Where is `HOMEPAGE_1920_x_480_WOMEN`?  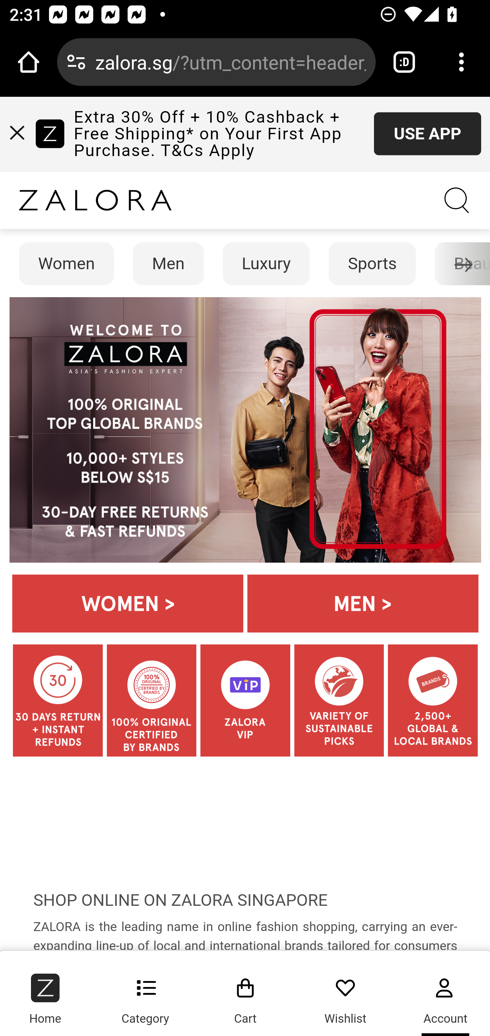 HOMEPAGE_1920_x_480_WOMEN is located at coordinates (128, 603).